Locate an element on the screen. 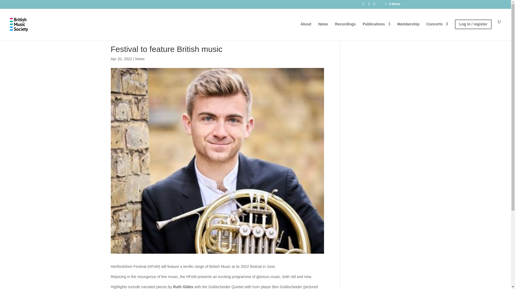 The height and width of the screenshot is (289, 515). Concerts is located at coordinates (437, 30).